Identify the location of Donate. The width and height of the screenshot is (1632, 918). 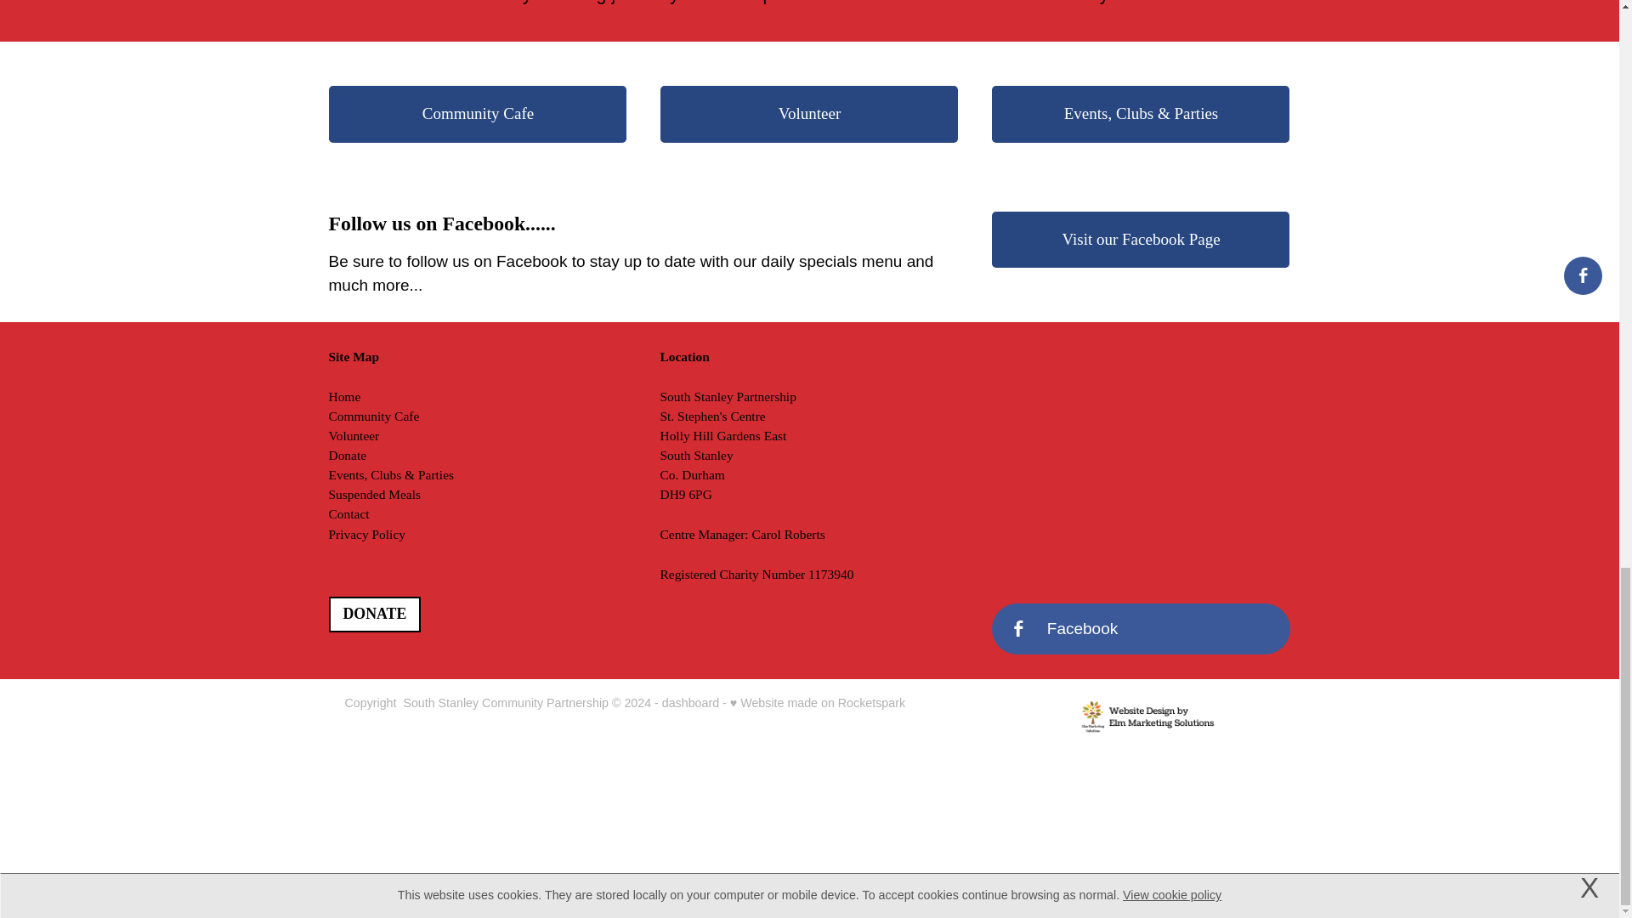
(347, 456).